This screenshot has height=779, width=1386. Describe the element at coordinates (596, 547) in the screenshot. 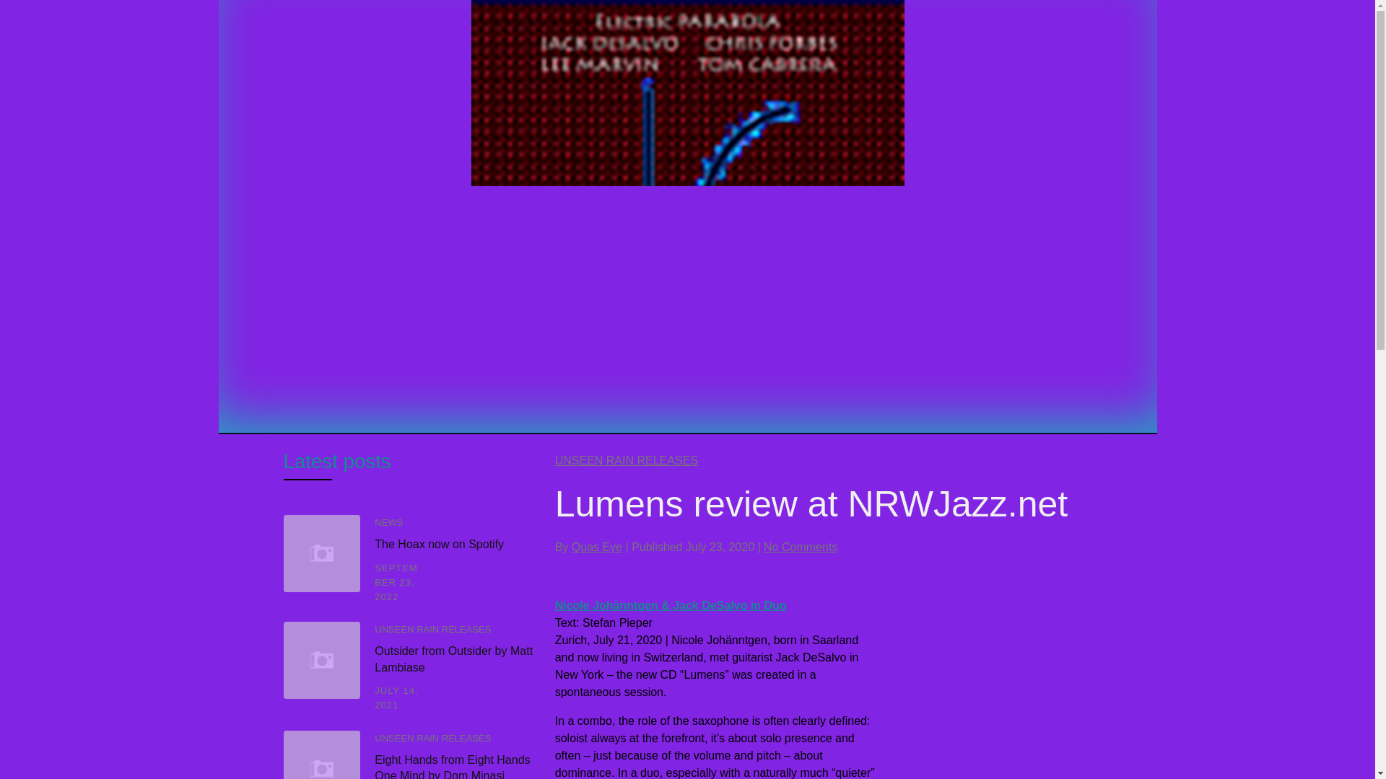

I see `Posts by Quas Eye` at that location.